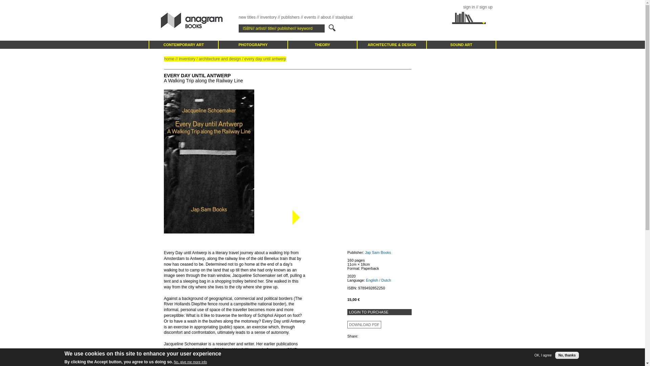  What do you see at coordinates (281, 28) in the screenshot?
I see `Enter the terms you wish to search for.` at bounding box center [281, 28].